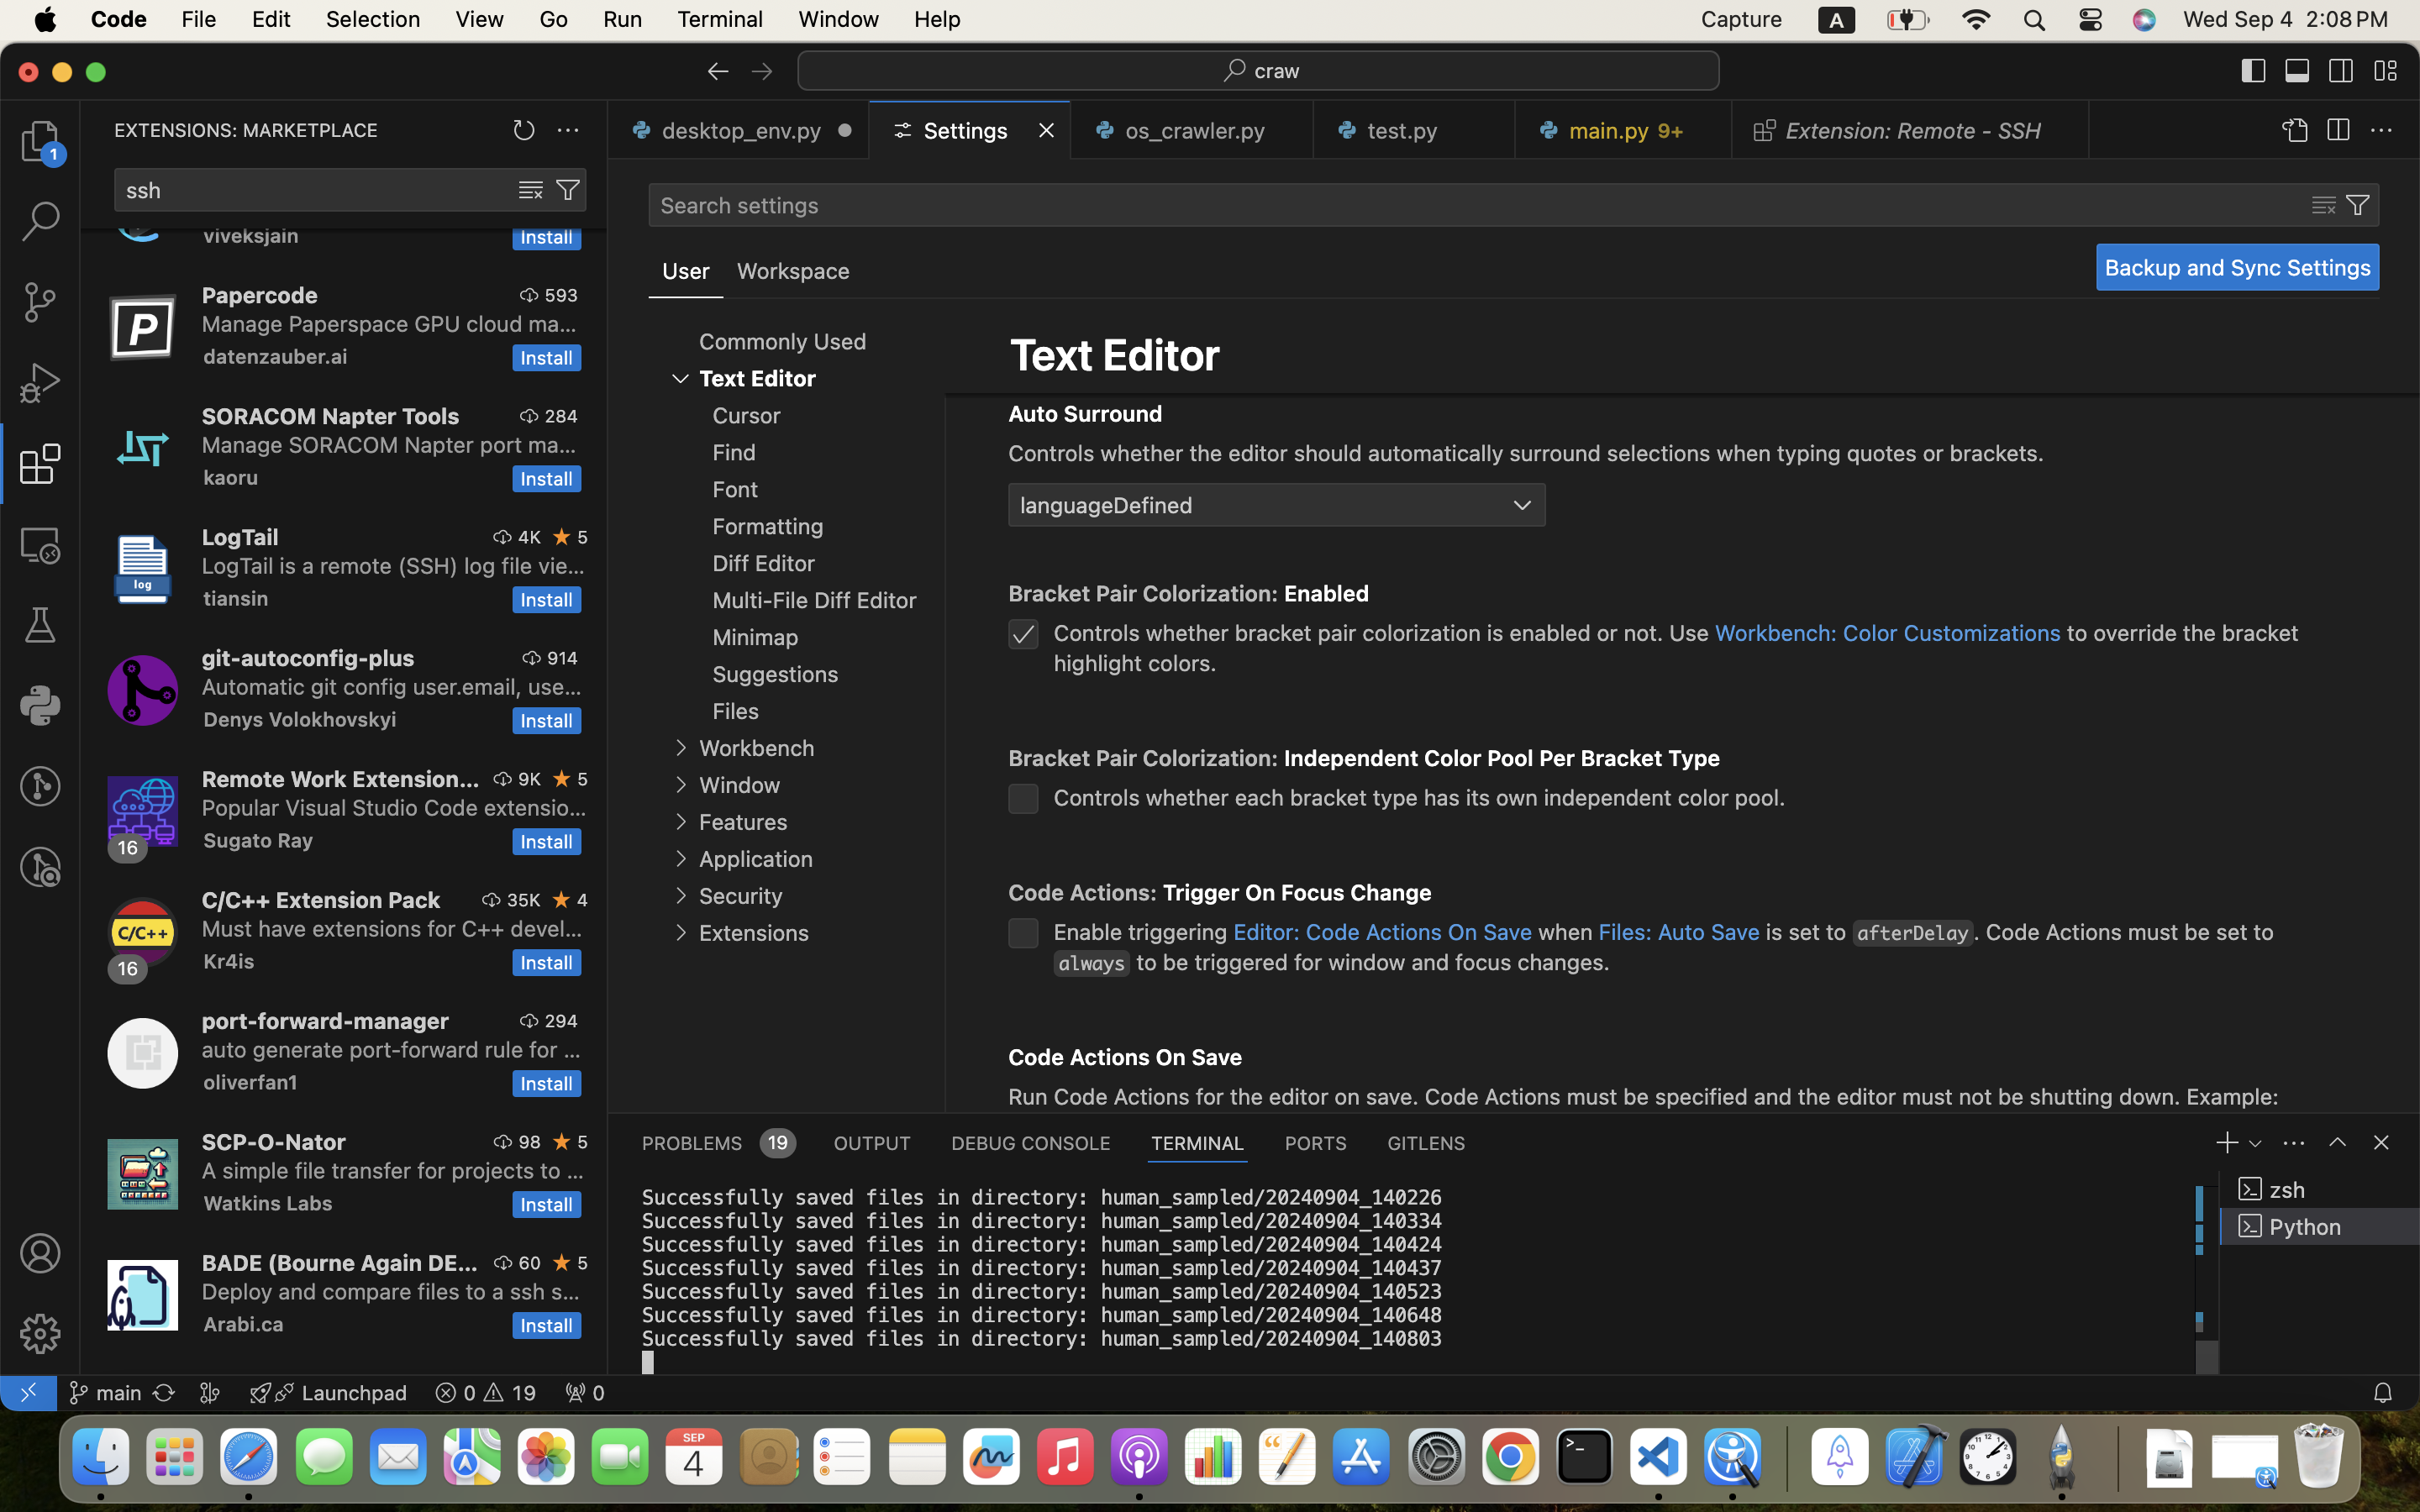 The width and height of the screenshot is (2420, 1512). Describe the element at coordinates (274, 1142) in the screenshot. I see `SCP-O-Nator` at that location.